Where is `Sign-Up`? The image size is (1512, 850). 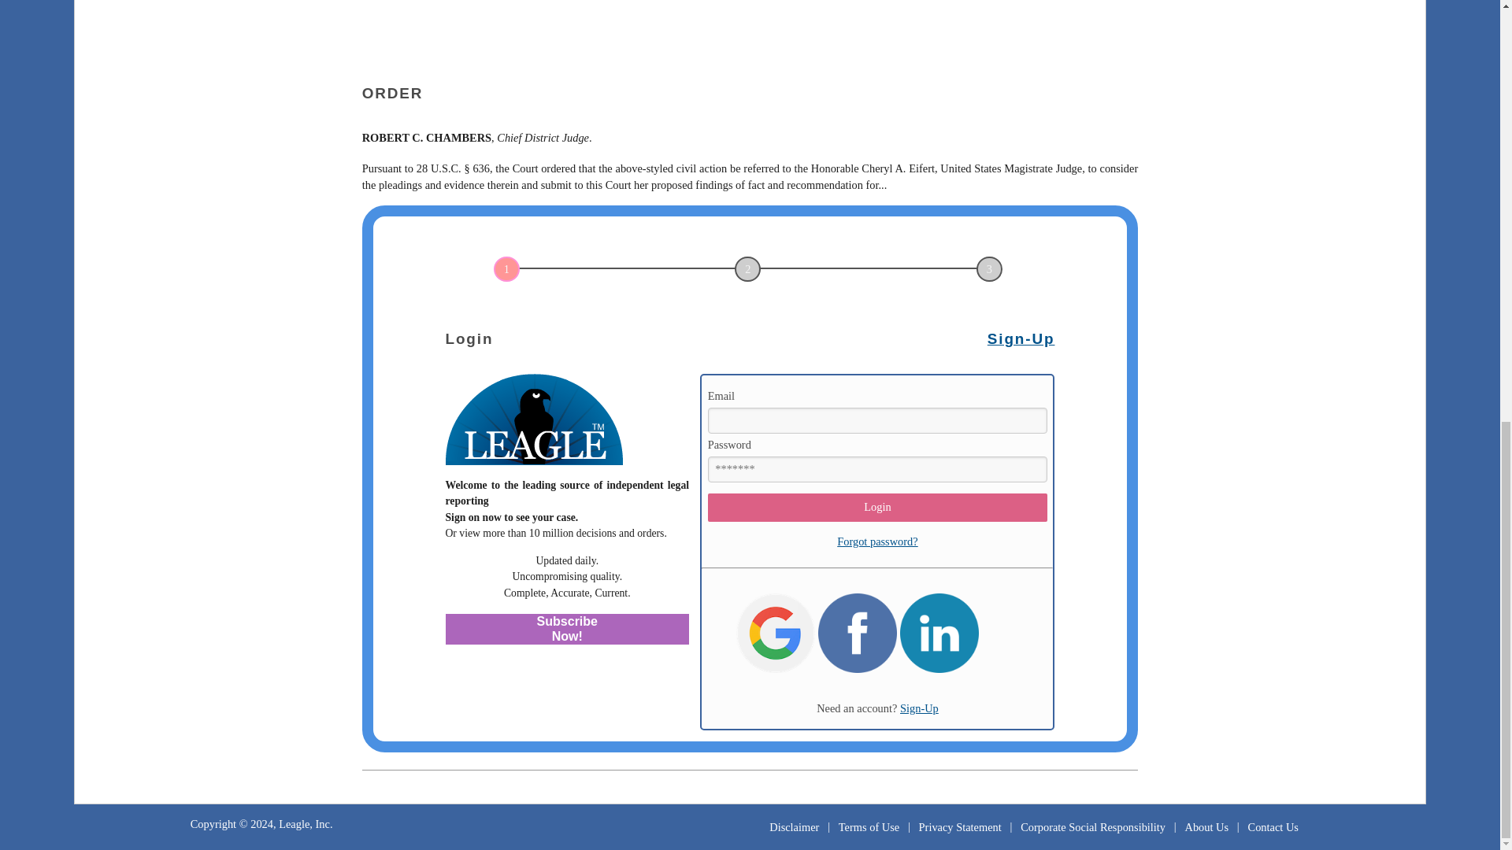
Sign-Up is located at coordinates (919, 708).